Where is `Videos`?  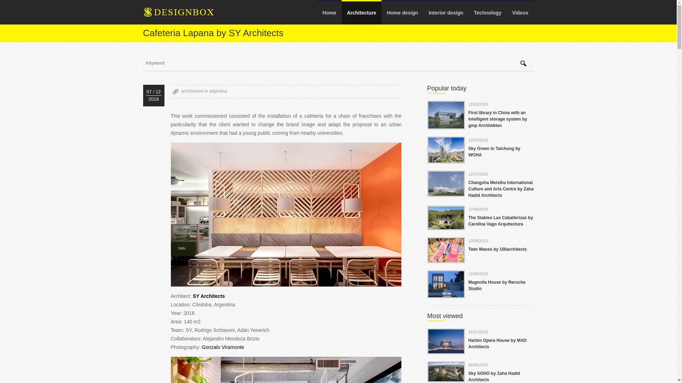
Videos is located at coordinates (520, 13).